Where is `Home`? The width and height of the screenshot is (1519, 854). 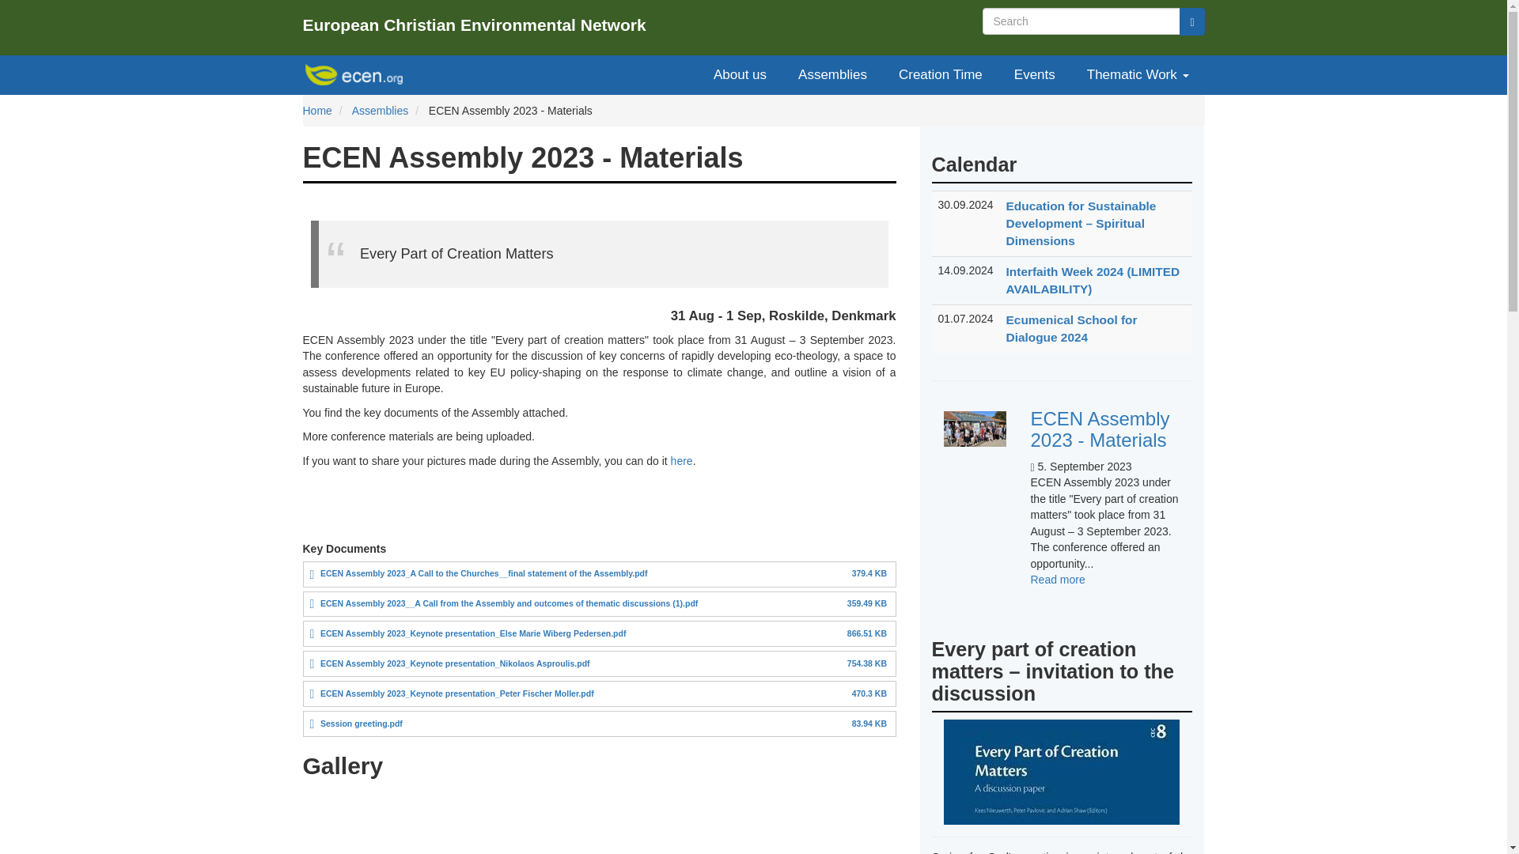 Home is located at coordinates (1100, 429).